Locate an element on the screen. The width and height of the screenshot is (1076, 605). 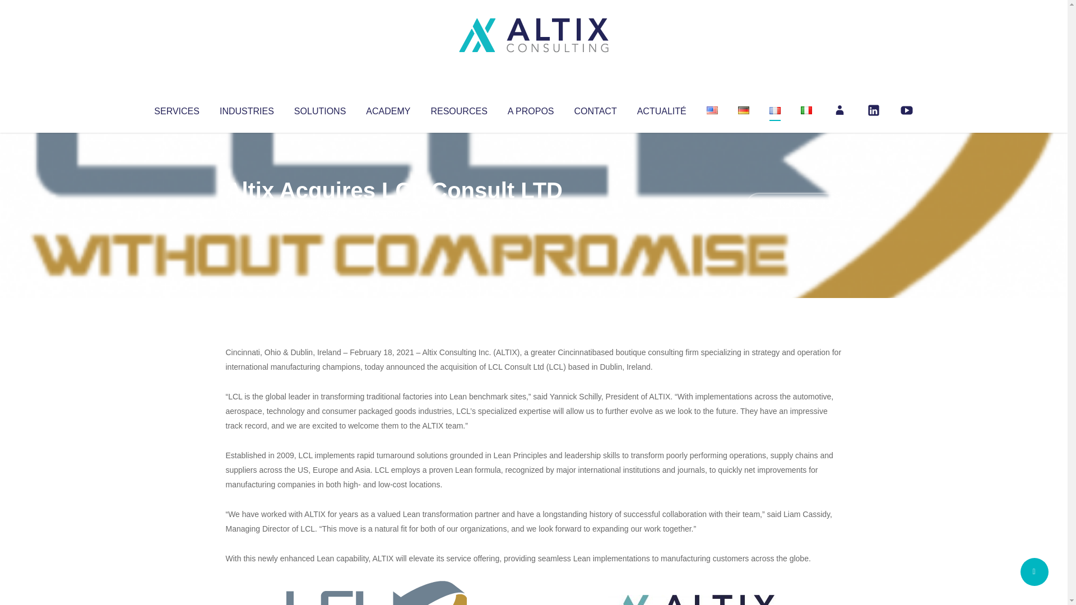
Articles par Altix is located at coordinates (247, 213).